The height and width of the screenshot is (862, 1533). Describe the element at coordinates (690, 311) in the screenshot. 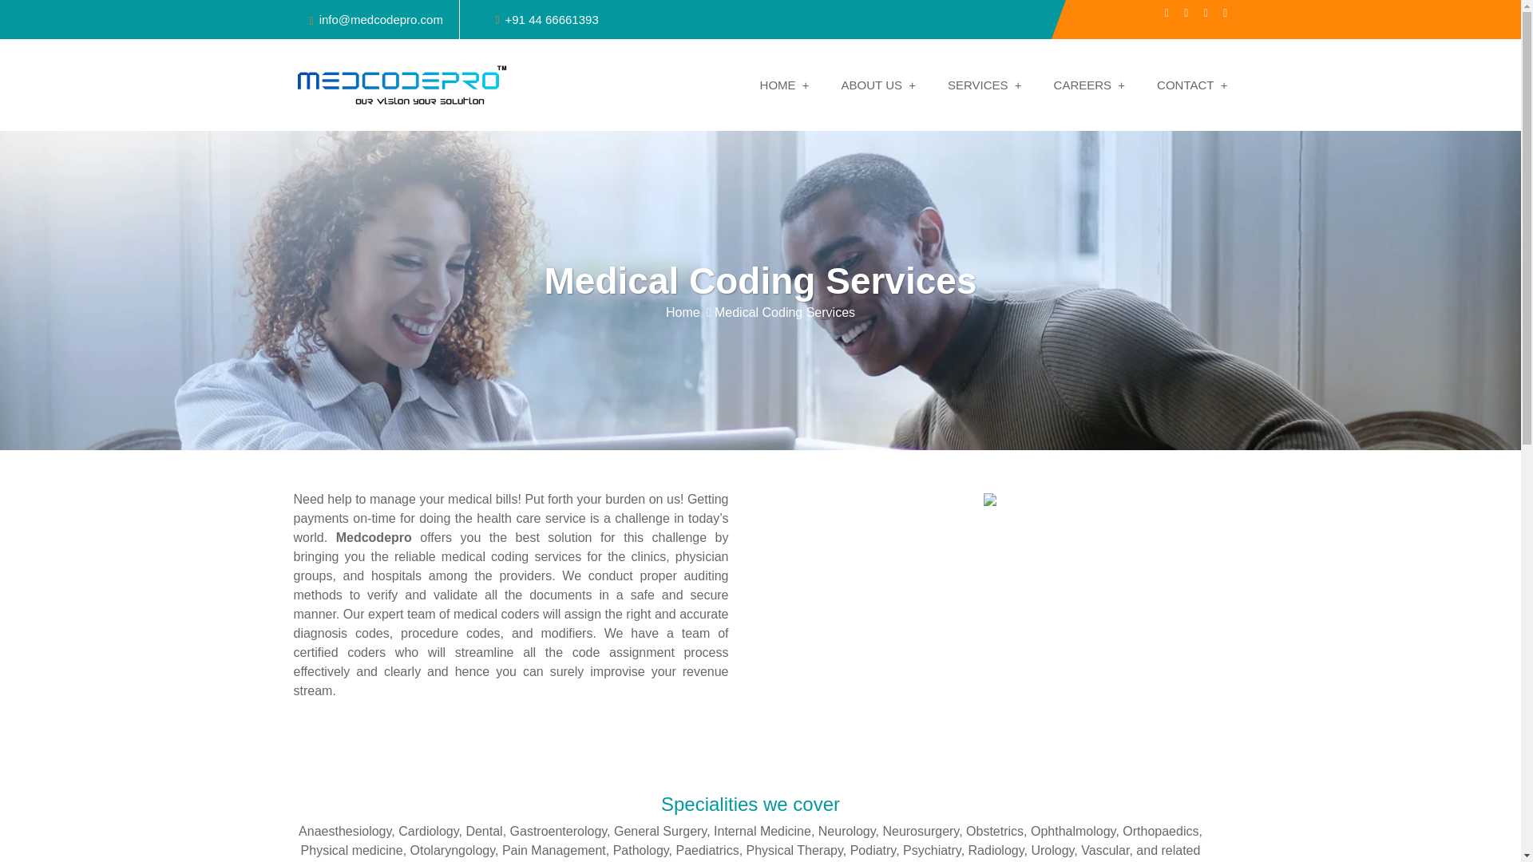

I see `Home` at that location.